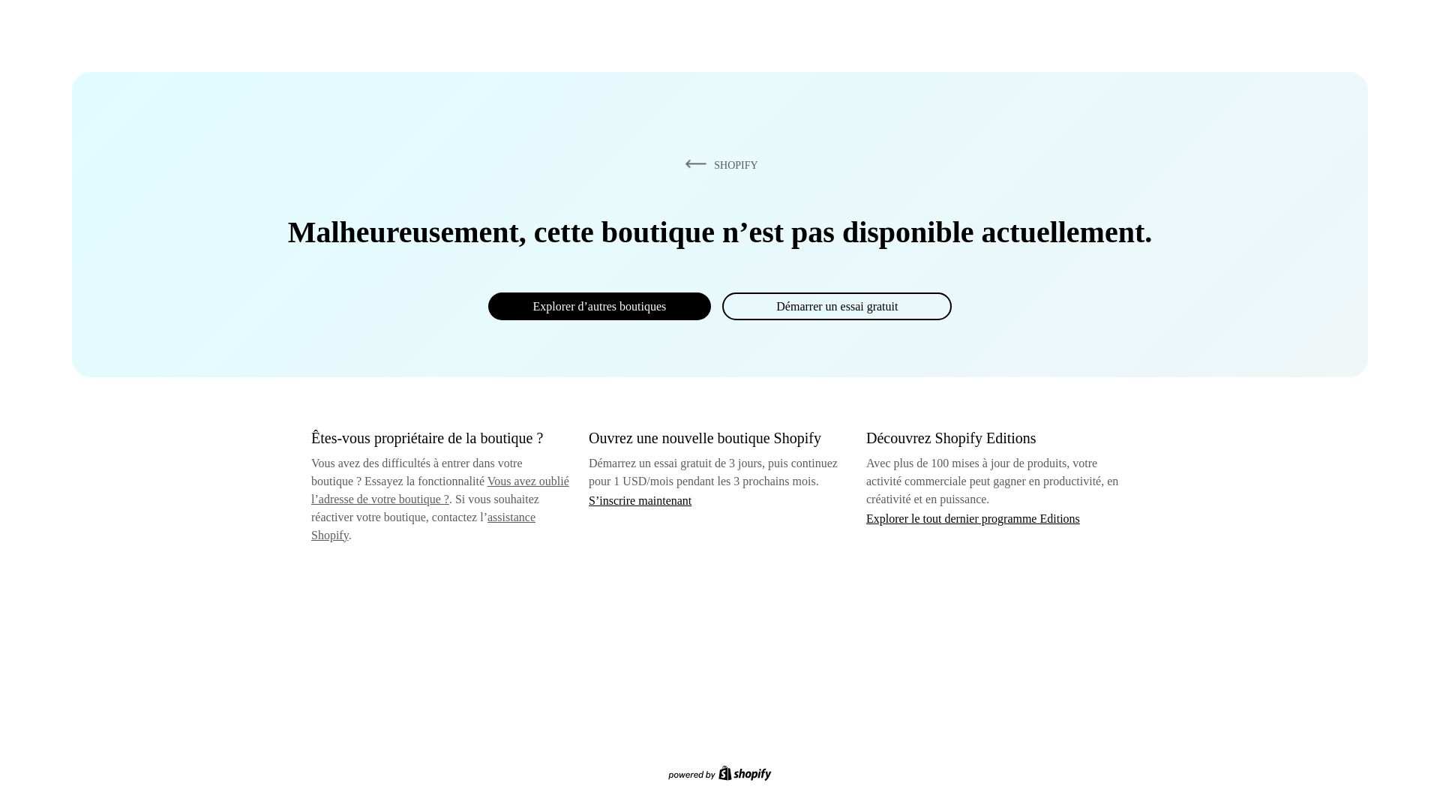 This screenshot has height=810, width=1440. I want to click on Explorer le tout dernier programme Editions, so click(973, 517).